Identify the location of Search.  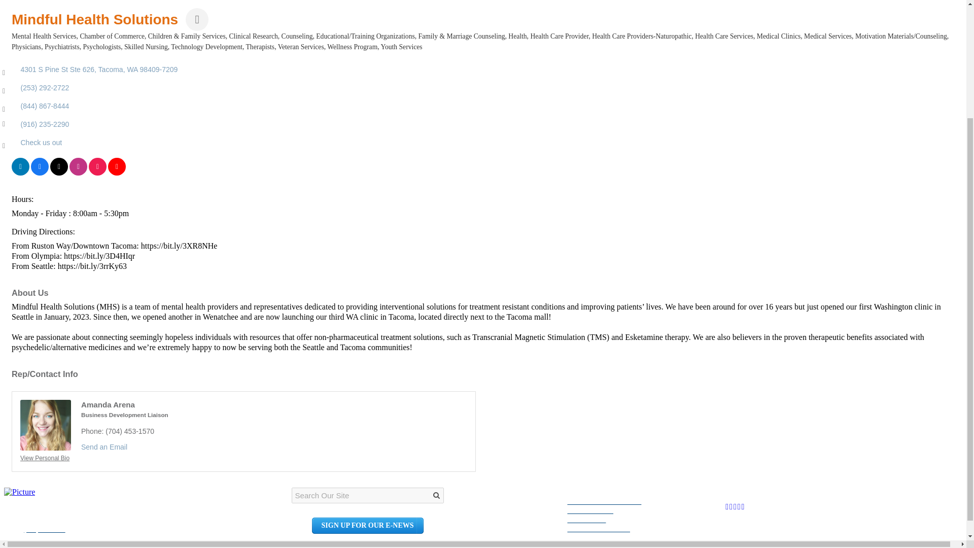
(436, 495).